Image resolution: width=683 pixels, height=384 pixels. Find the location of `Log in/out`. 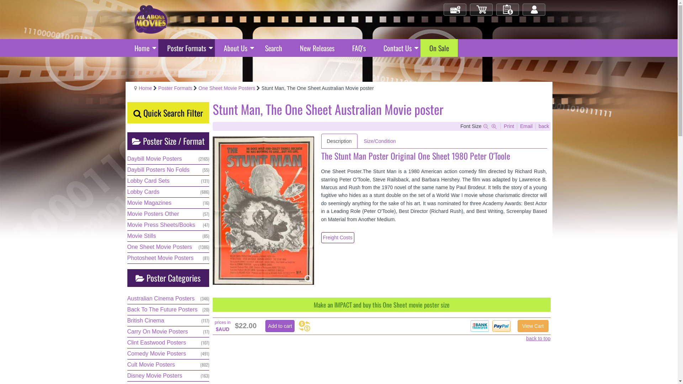

Log in/out is located at coordinates (534, 10).